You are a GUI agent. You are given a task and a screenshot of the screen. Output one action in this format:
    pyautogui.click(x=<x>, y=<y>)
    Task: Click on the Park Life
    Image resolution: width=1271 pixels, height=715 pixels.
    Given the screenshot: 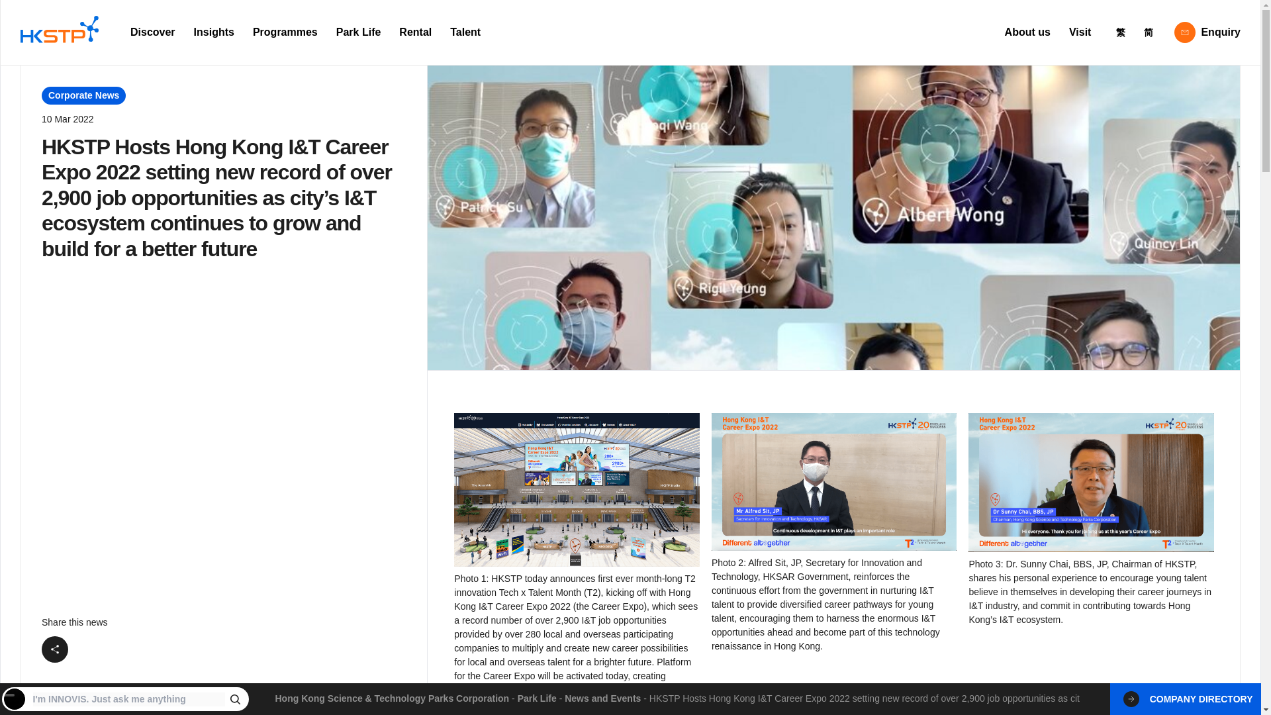 What is the action you would take?
    pyautogui.click(x=536, y=698)
    